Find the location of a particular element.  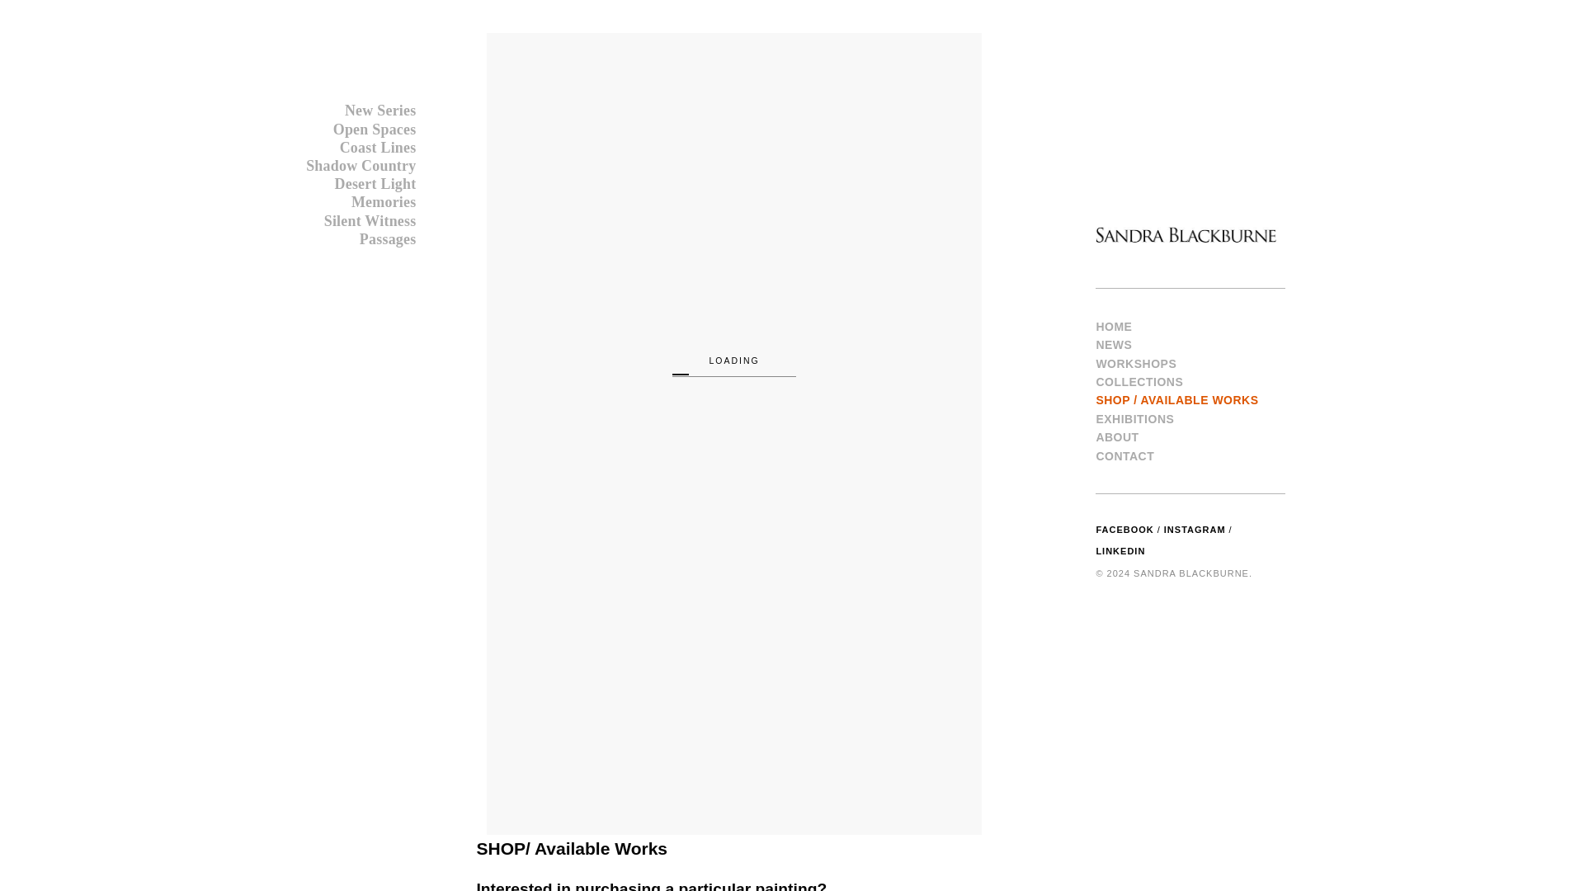

EXHIBITIONS is located at coordinates (1134, 419).